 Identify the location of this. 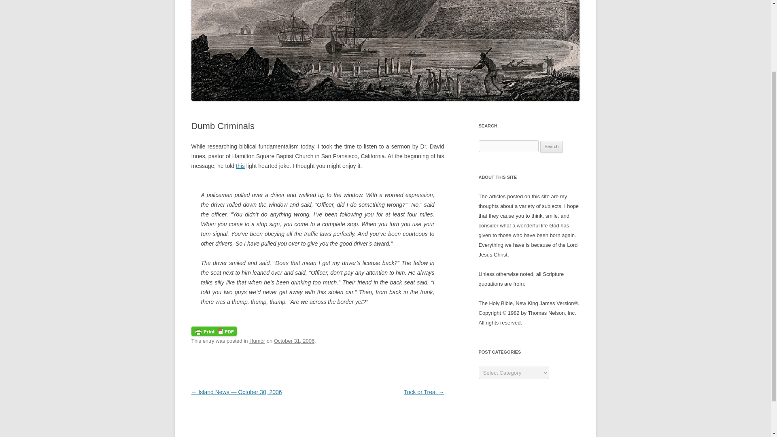
(240, 165).